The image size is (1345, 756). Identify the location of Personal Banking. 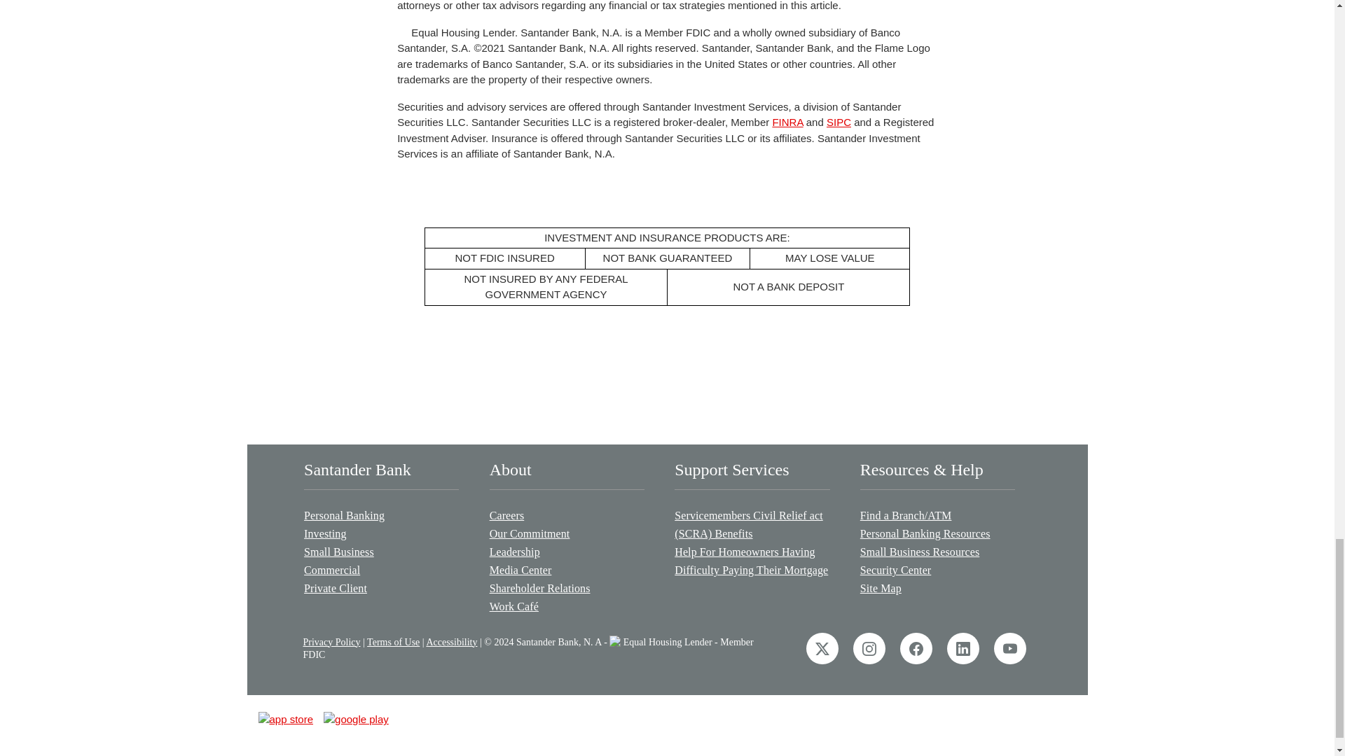
(381, 515).